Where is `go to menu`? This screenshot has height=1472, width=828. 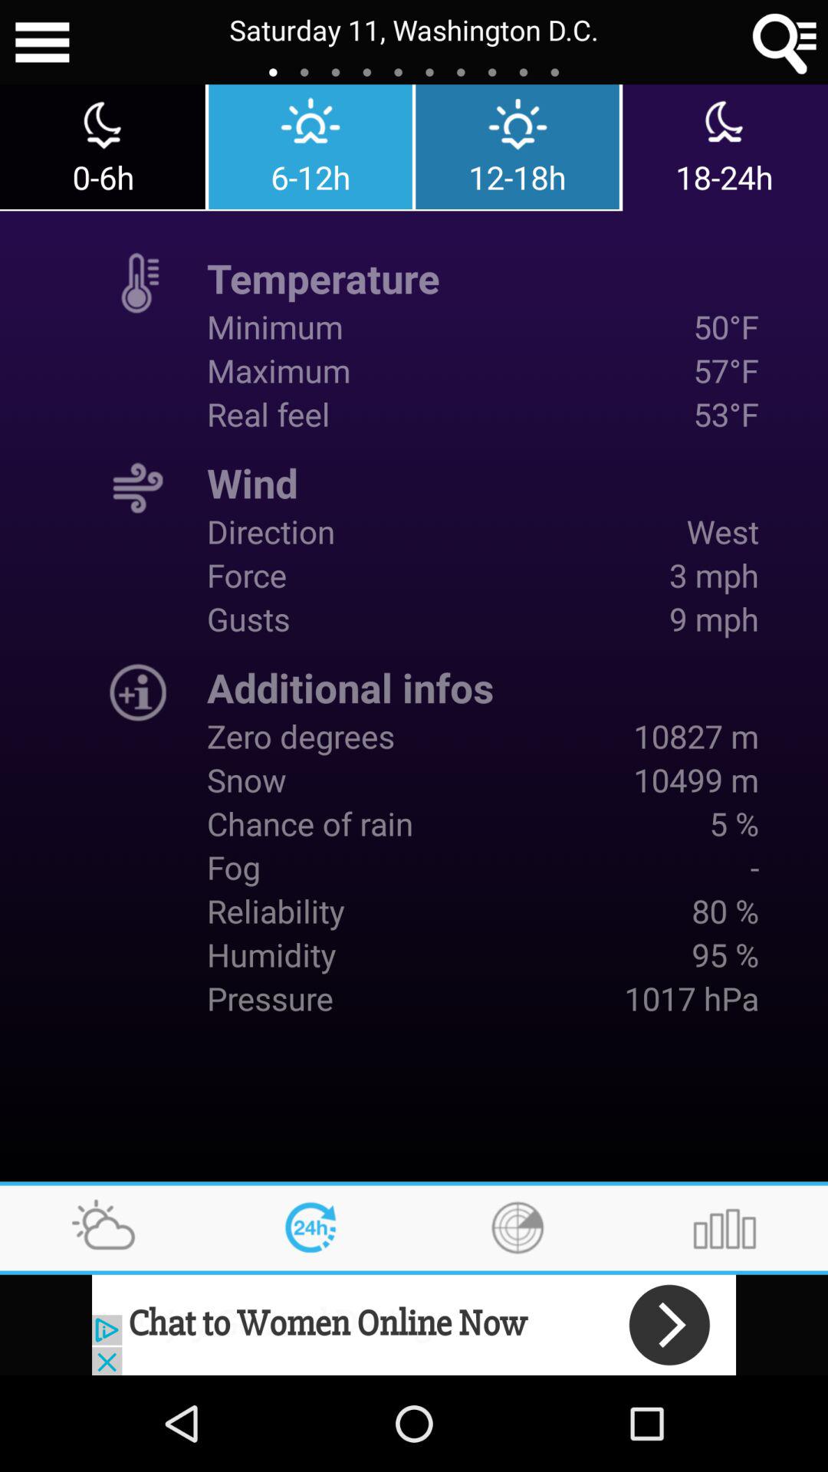 go to menu is located at coordinates (42, 42).